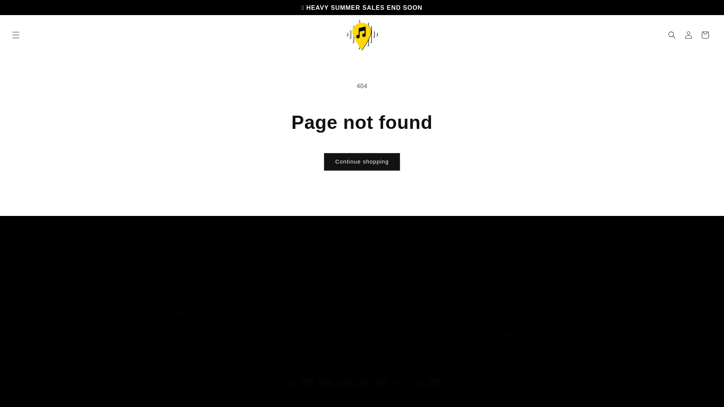 This screenshot has width=724, height=407. Describe the element at coordinates (238, 397) in the screenshot. I see `Powered by Shopify` at that location.